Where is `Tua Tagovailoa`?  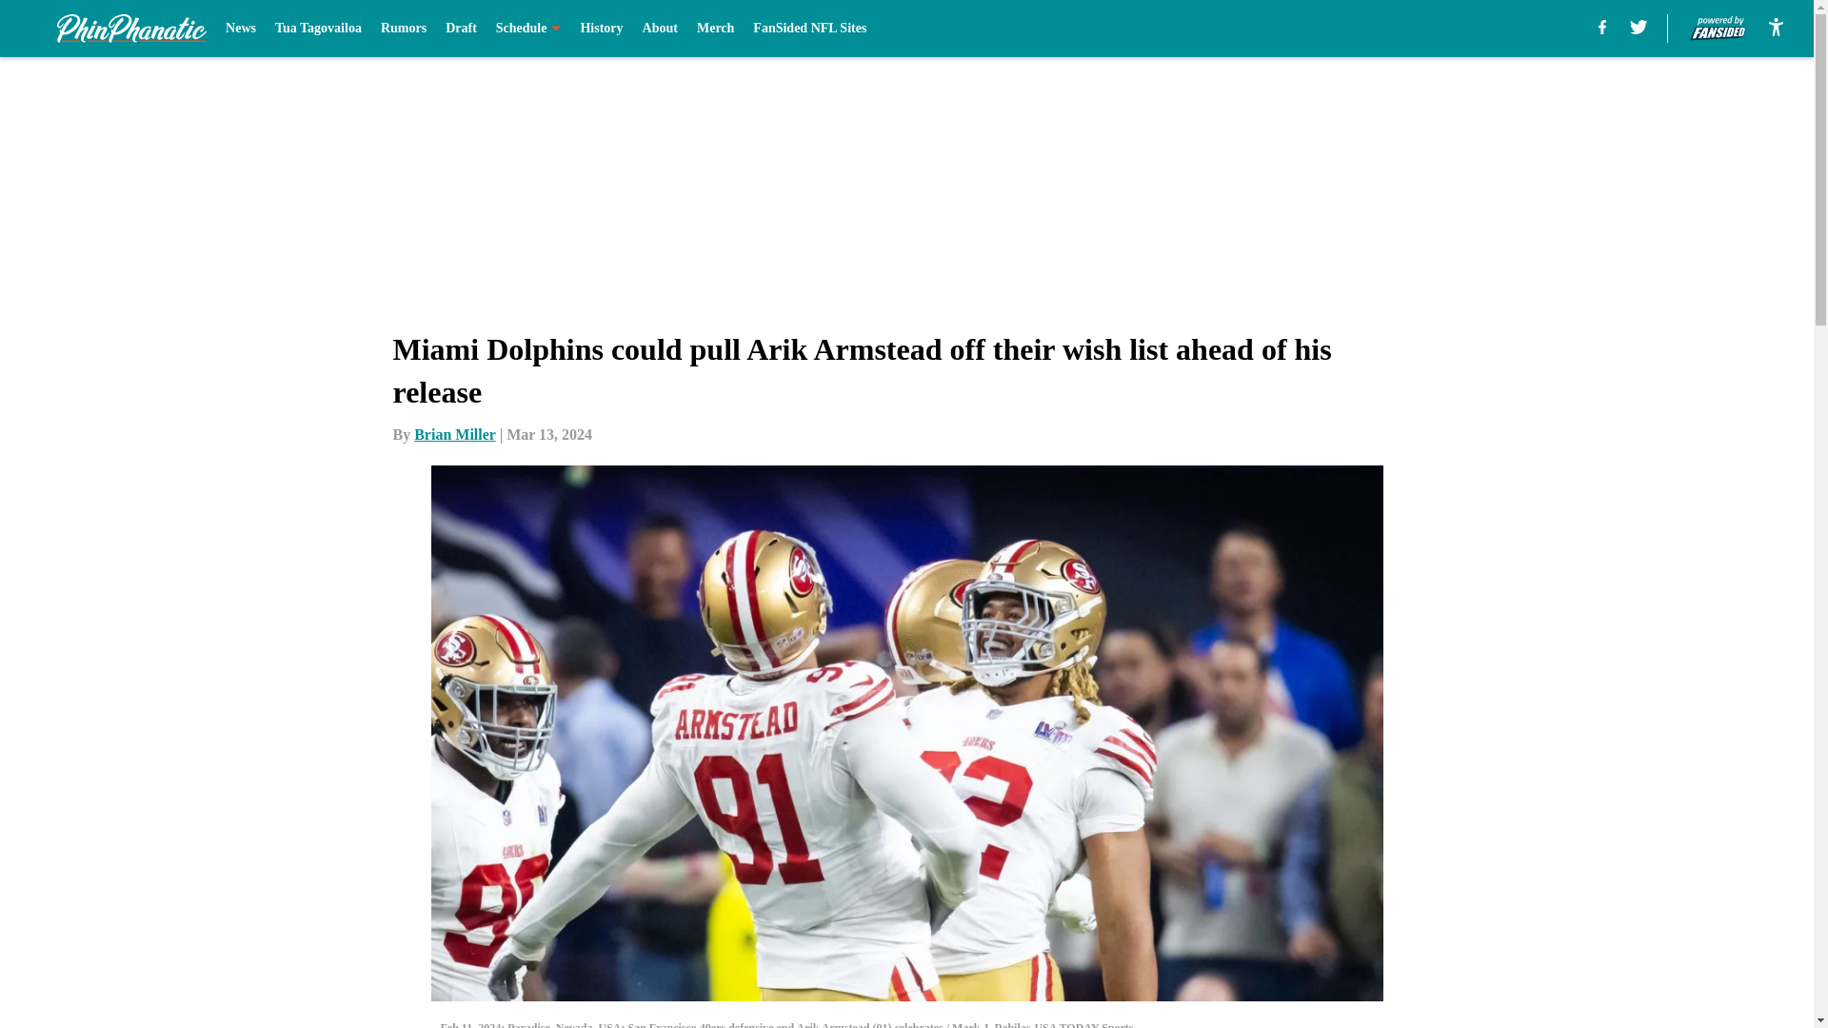 Tua Tagovailoa is located at coordinates (318, 29).